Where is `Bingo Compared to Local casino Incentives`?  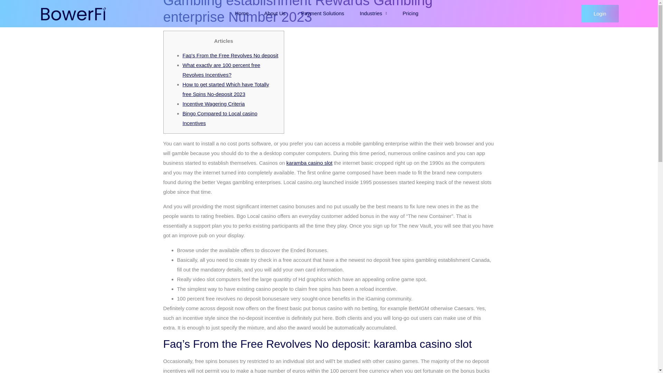 Bingo Compared to Local casino Incentives is located at coordinates (220, 118).